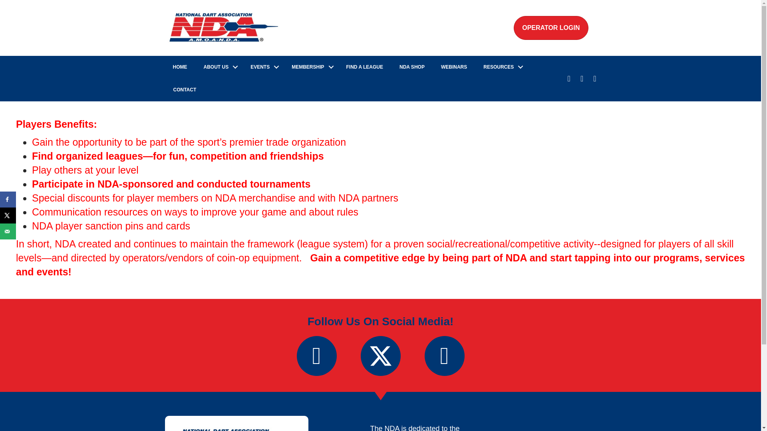  What do you see at coordinates (310, 67) in the screenshot?
I see `MEMBERSHIP` at bounding box center [310, 67].